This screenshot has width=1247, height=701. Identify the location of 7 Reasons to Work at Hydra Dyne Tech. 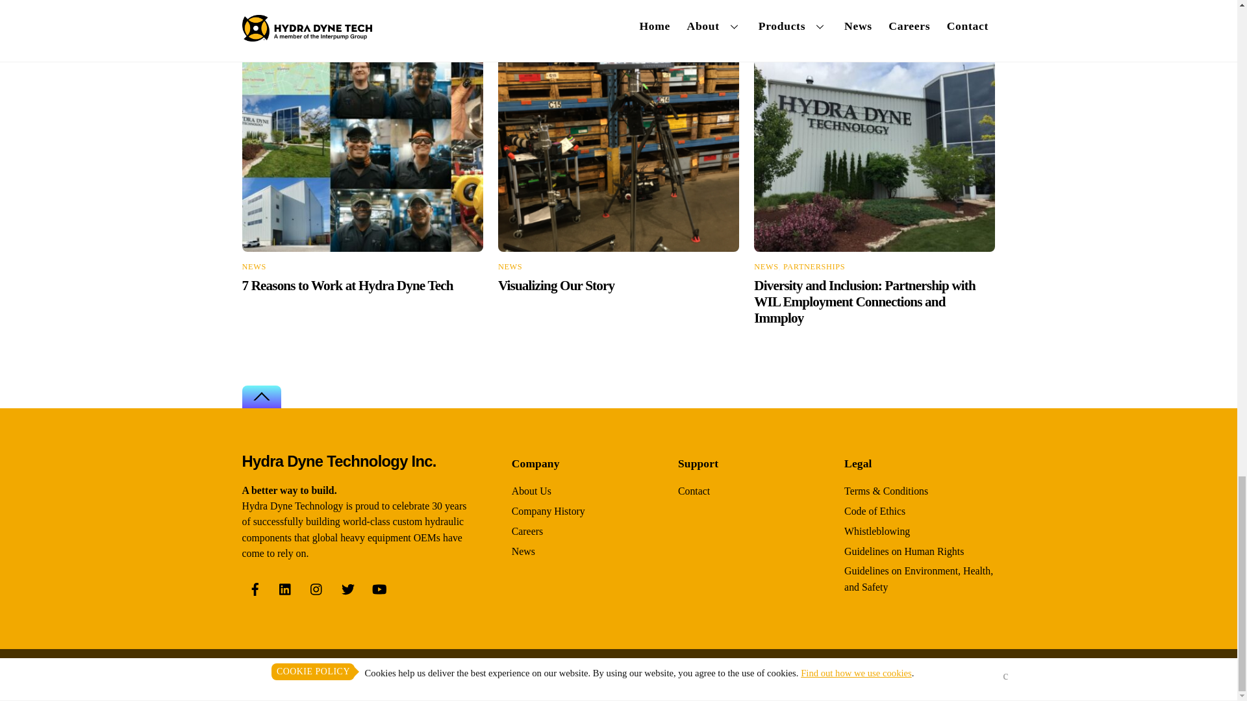
(347, 286).